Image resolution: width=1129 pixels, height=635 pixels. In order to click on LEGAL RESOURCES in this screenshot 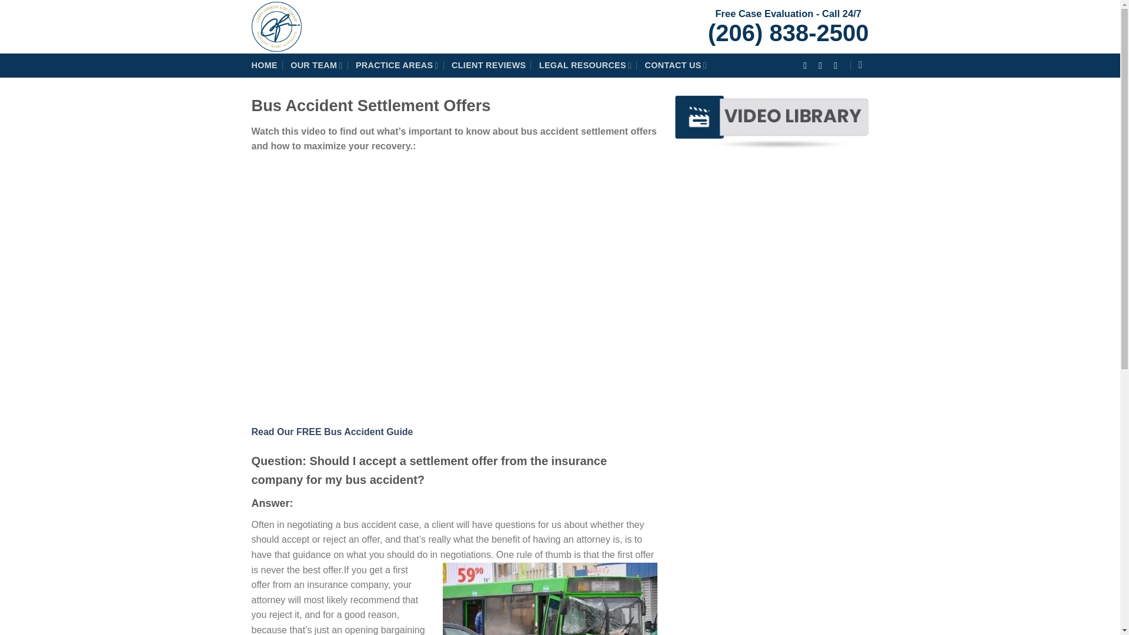, I will do `click(585, 65)`.